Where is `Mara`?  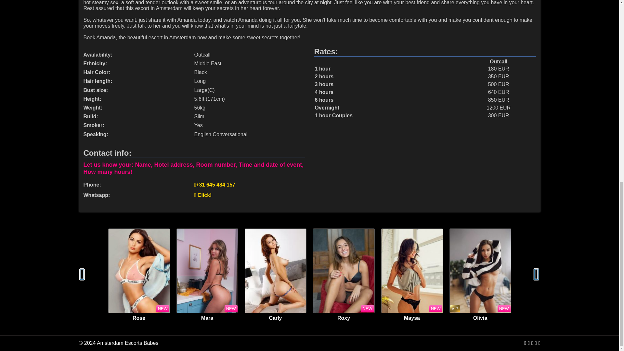 Mara is located at coordinates (207, 271).